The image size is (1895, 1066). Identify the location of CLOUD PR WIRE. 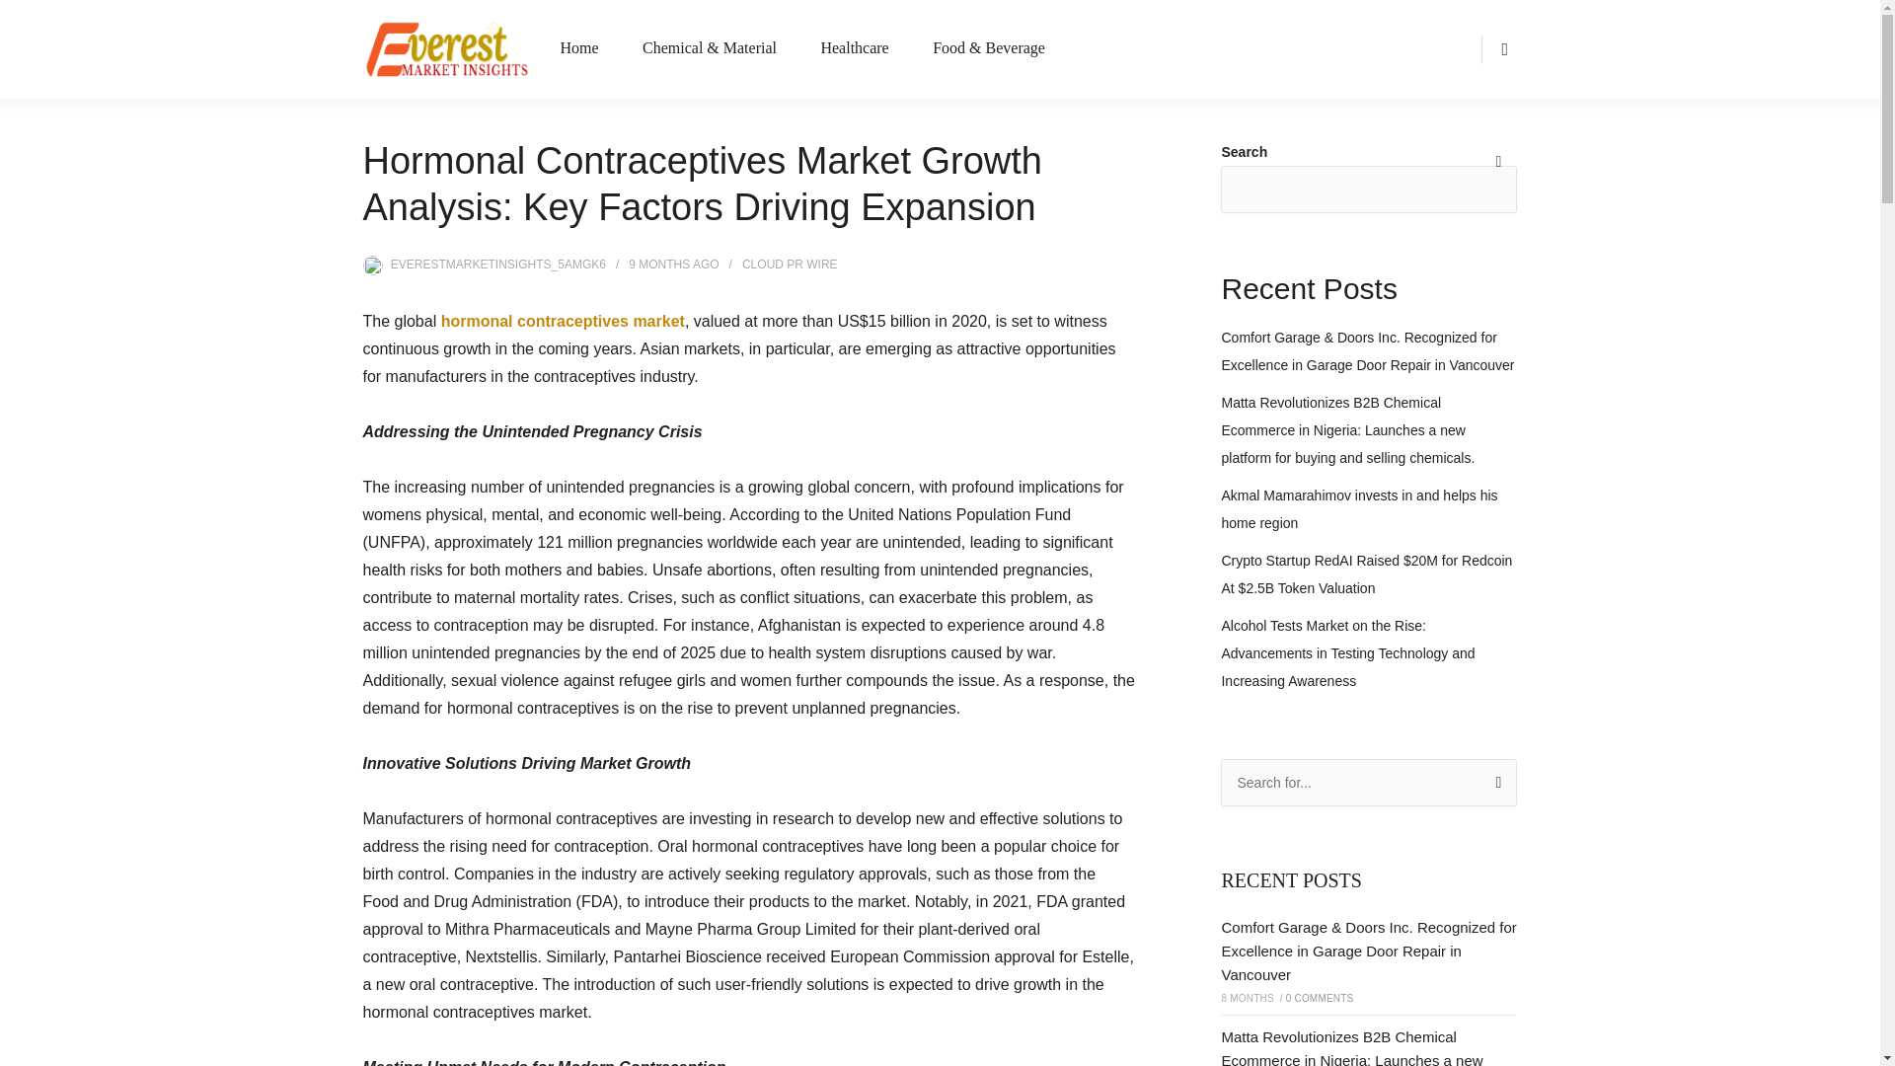
(790, 265).